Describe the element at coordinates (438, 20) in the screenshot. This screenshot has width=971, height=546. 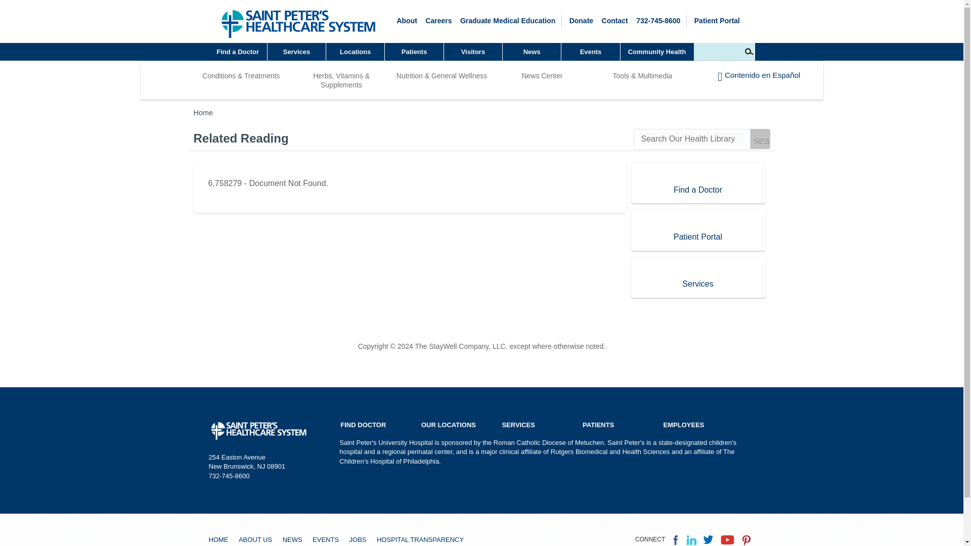
I see `Patient Portal` at that location.